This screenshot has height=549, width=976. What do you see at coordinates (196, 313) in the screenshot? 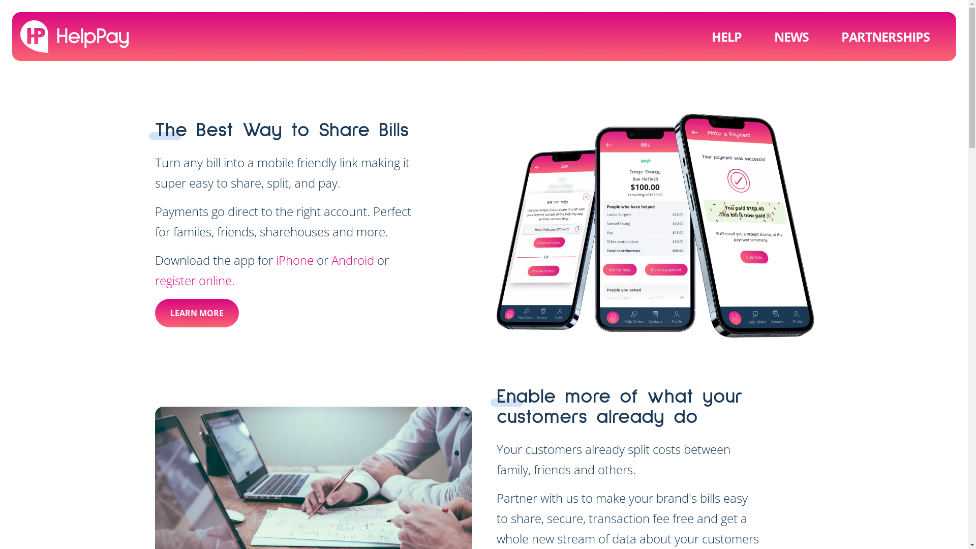
I see `LEARN MORE` at bounding box center [196, 313].